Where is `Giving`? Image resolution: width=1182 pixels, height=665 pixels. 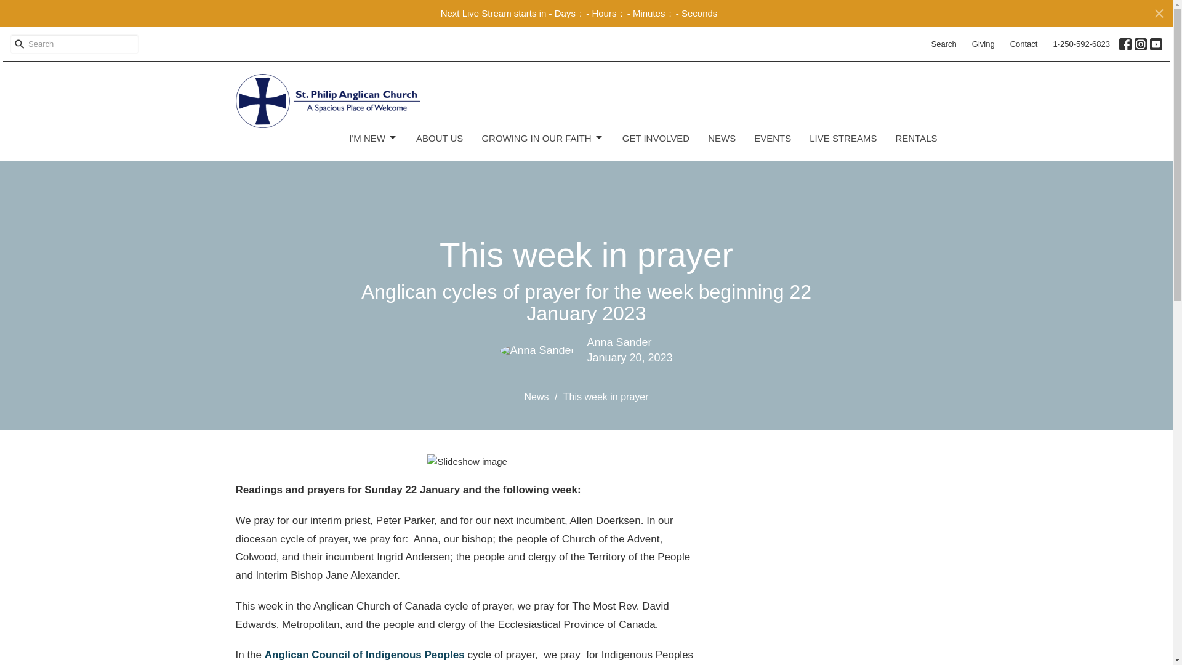
Giving is located at coordinates (983, 44).